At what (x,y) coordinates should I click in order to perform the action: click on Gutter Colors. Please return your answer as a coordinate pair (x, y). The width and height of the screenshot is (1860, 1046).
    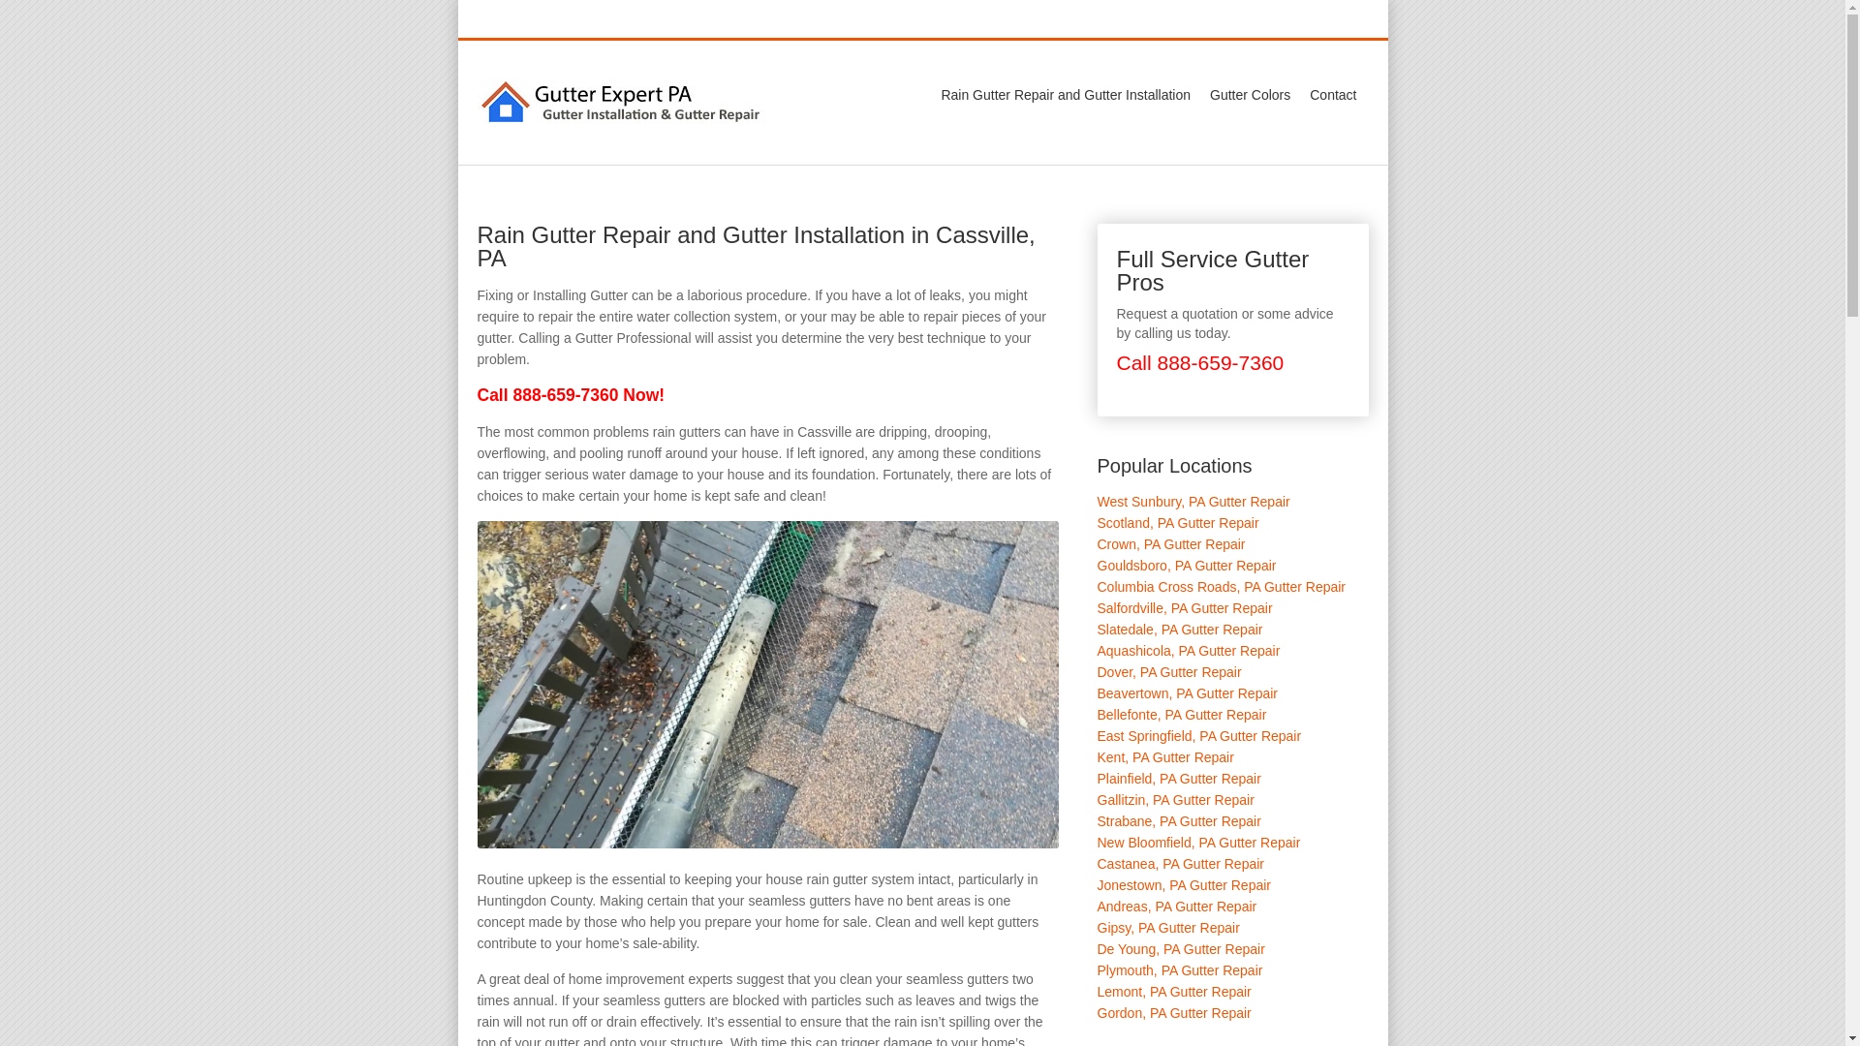
    Looking at the image, I should click on (1250, 95).